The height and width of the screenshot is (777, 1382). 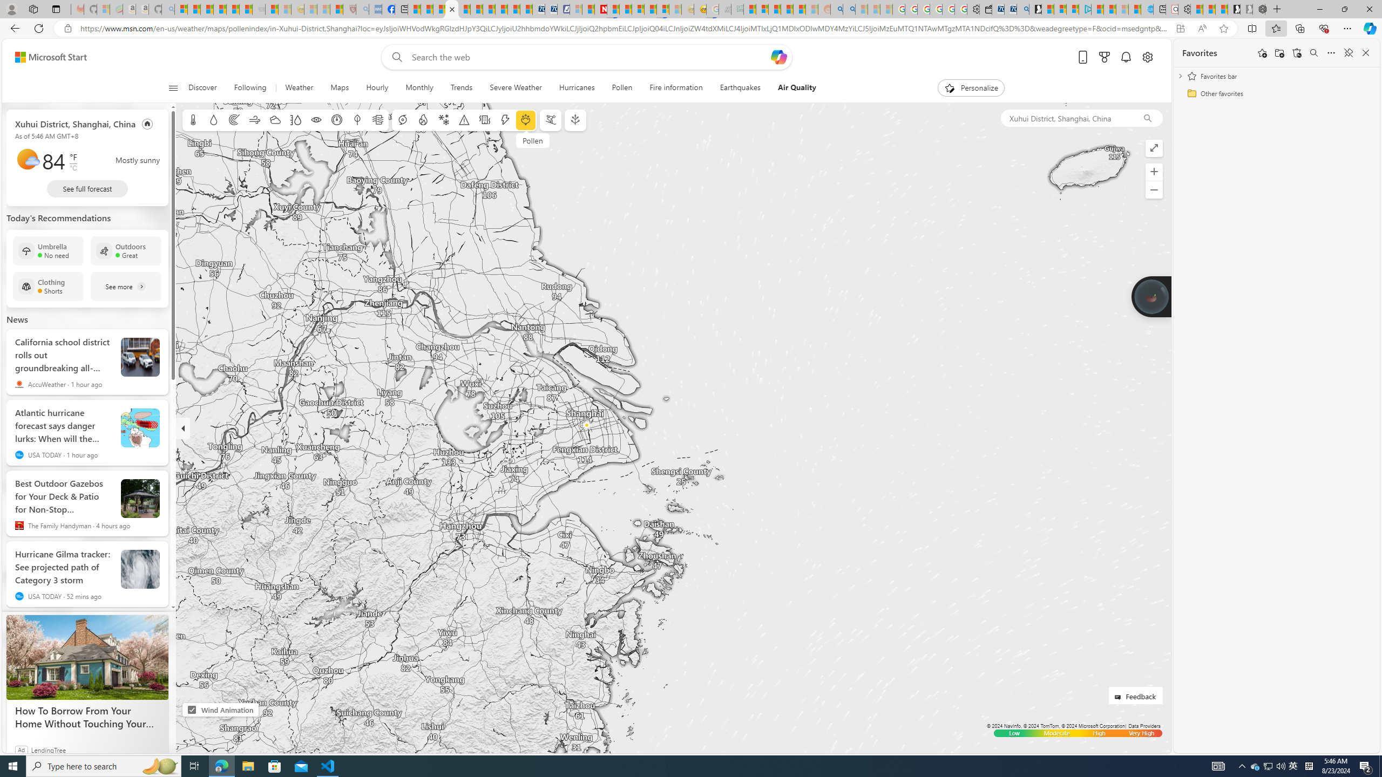 What do you see at coordinates (1010, 9) in the screenshot?
I see `Cheap Car Rentals - Save70.com` at bounding box center [1010, 9].